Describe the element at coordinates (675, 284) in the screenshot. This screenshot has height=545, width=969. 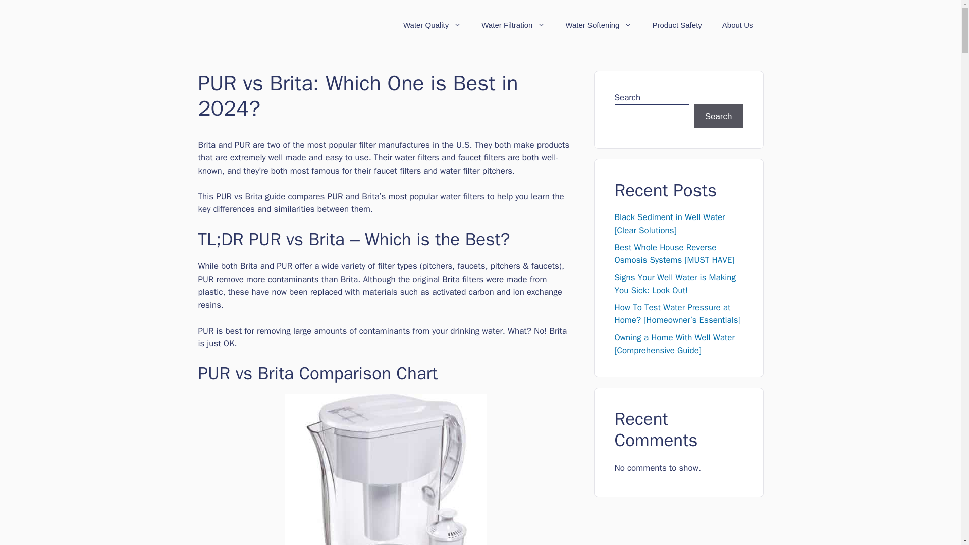
I see `Signs Your Well Water is Making You Sick: Look Out!` at that location.